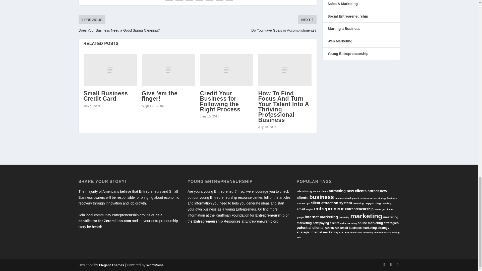 Image resolution: width=482 pixels, height=271 pixels. I want to click on Credit Your Business for Following the Right Process, so click(226, 70).